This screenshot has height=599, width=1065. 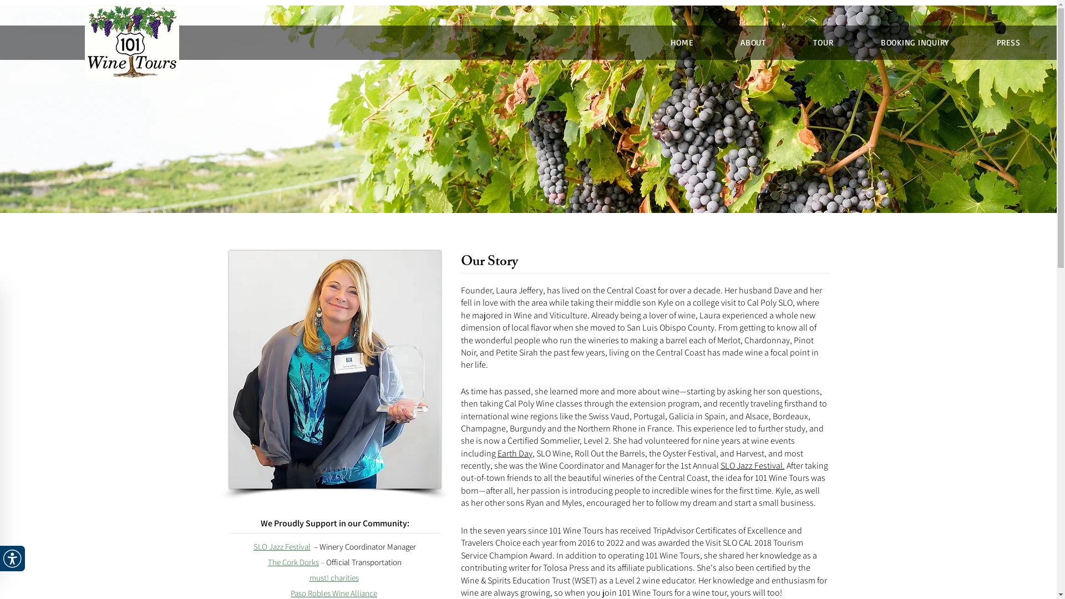 What do you see at coordinates (1008, 42) in the screenshot?
I see `PRESS` at bounding box center [1008, 42].